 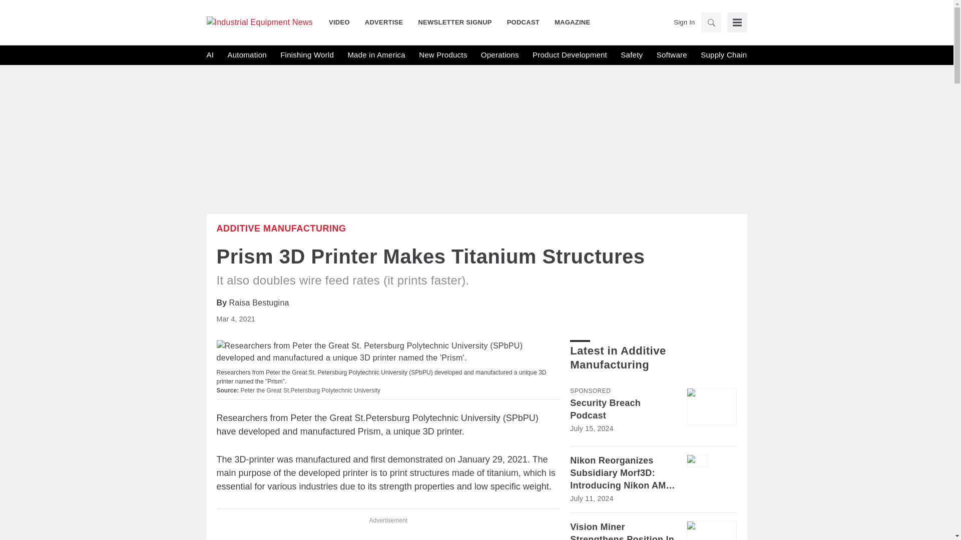 What do you see at coordinates (443, 55) in the screenshot?
I see `New Products` at bounding box center [443, 55].